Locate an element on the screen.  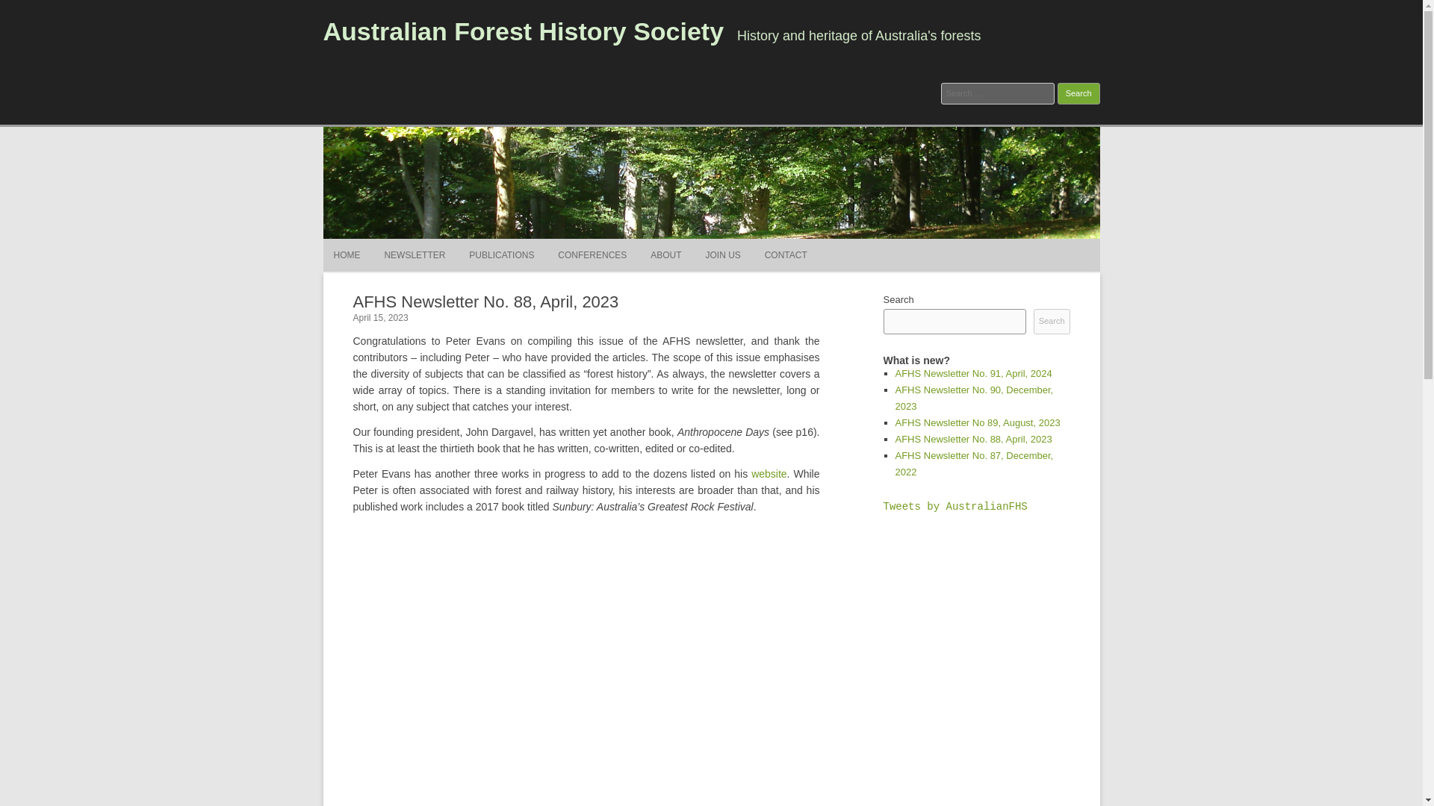
PUBLICATIONS is located at coordinates (500, 254).